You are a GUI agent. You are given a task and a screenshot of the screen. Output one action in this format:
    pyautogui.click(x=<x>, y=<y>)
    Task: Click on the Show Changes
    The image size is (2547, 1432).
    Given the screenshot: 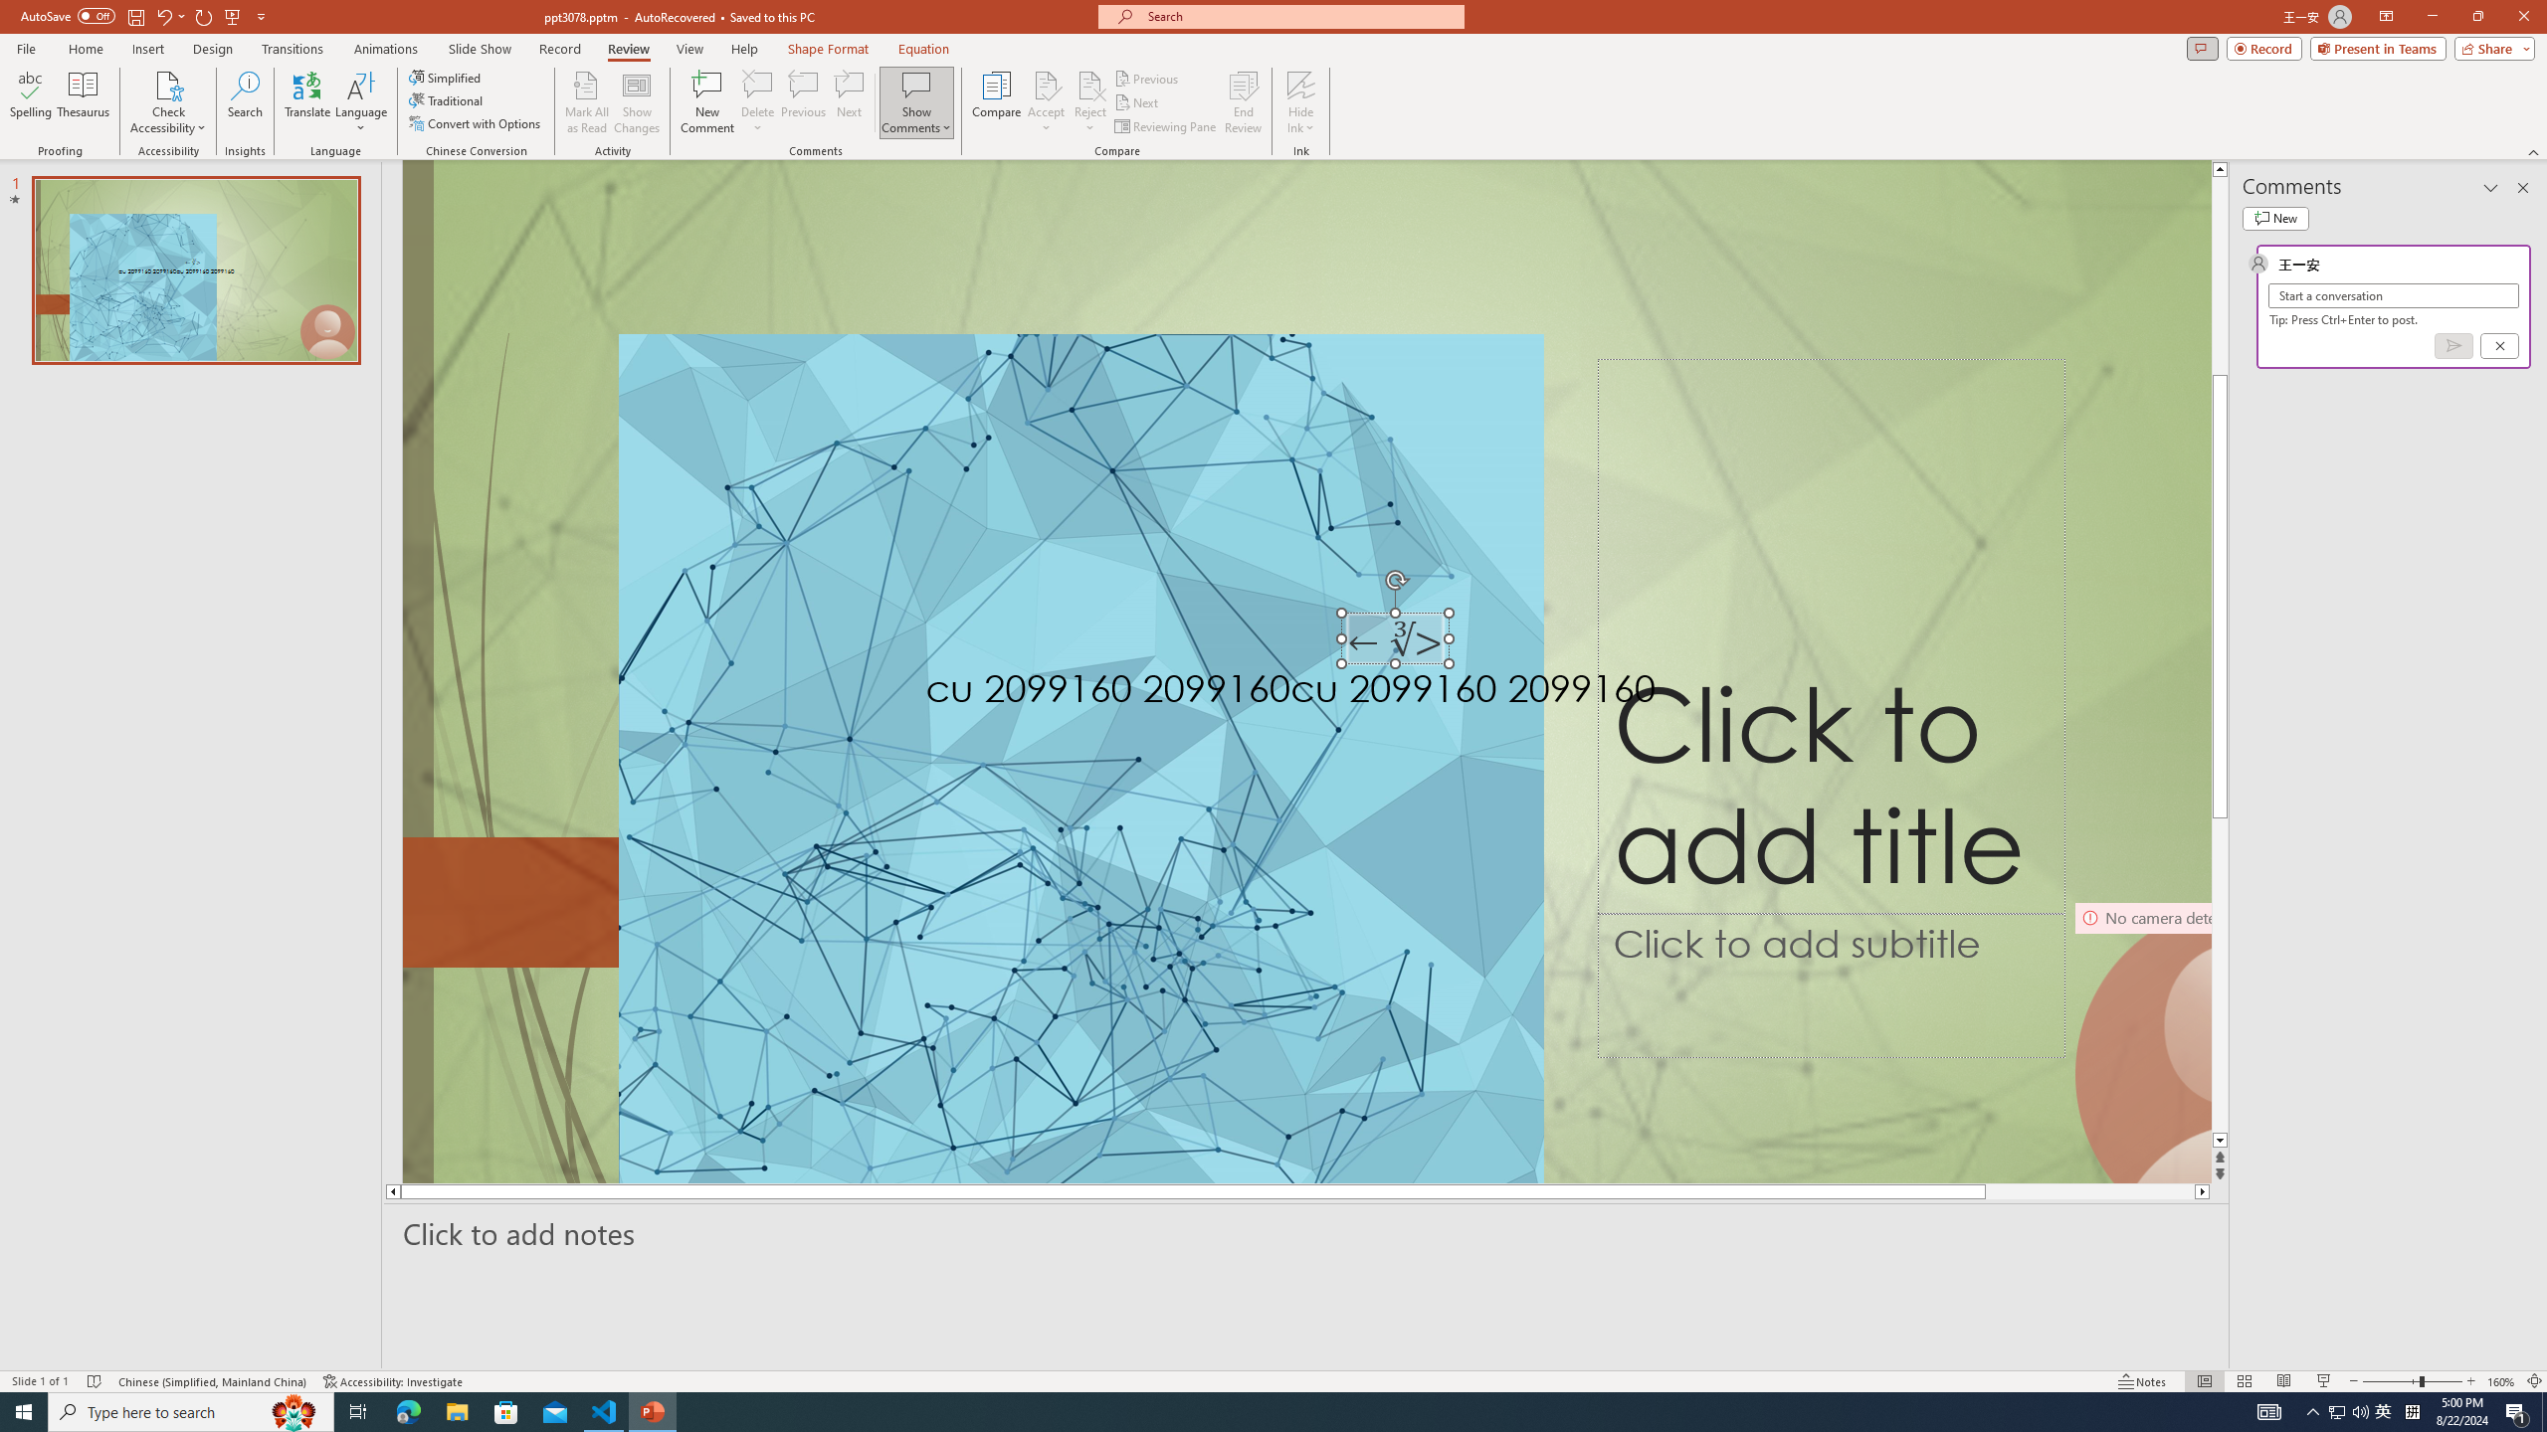 What is the action you would take?
    pyautogui.click(x=637, y=102)
    